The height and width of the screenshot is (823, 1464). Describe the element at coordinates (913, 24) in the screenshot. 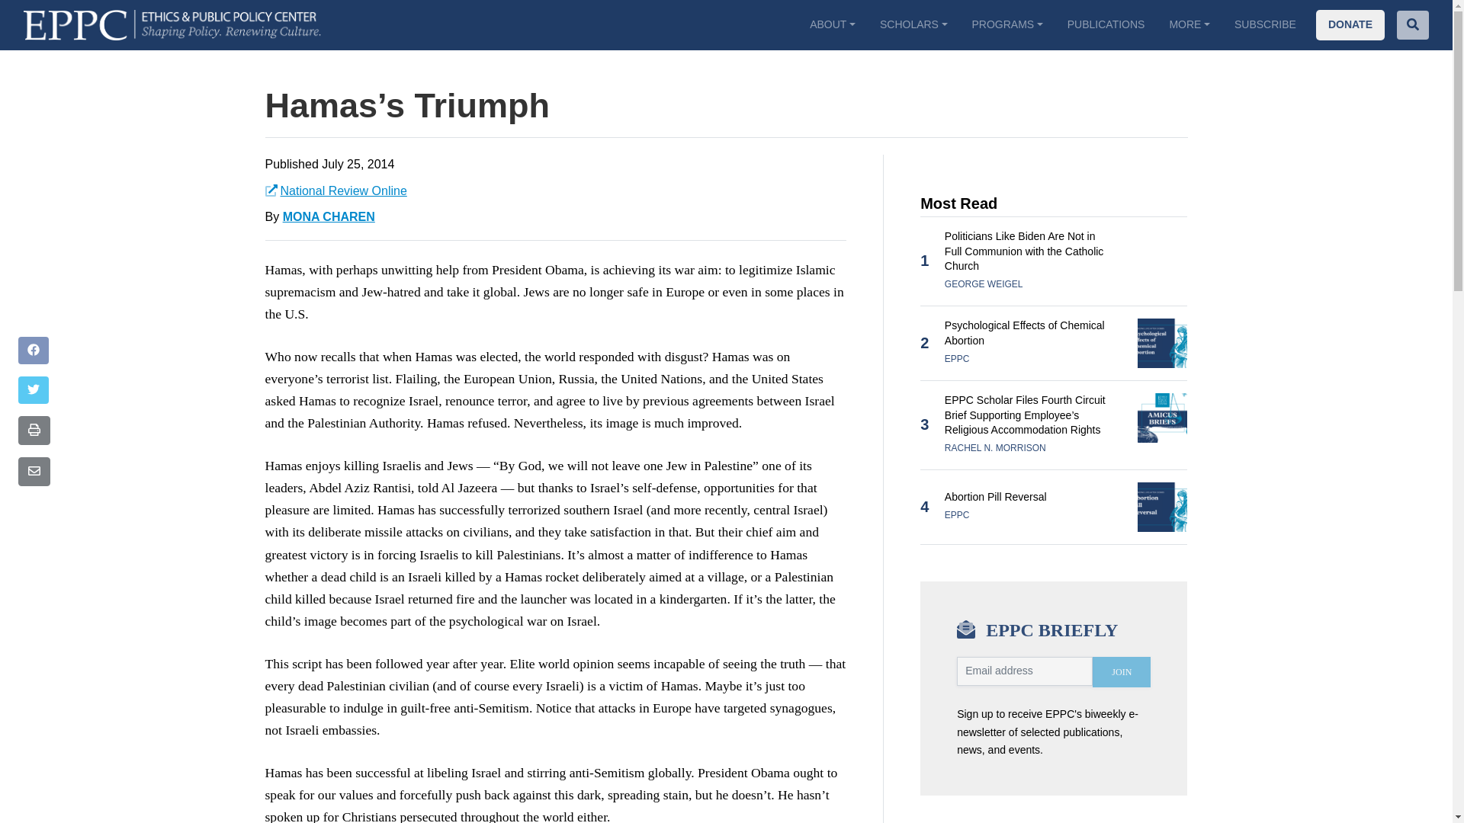

I see `SCHOLARS` at that location.